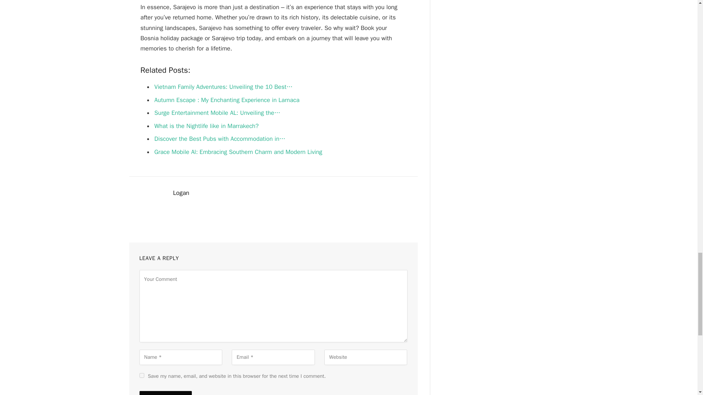 The height and width of the screenshot is (395, 703). Describe the element at coordinates (141, 375) in the screenshot. I see `yes` at that location.